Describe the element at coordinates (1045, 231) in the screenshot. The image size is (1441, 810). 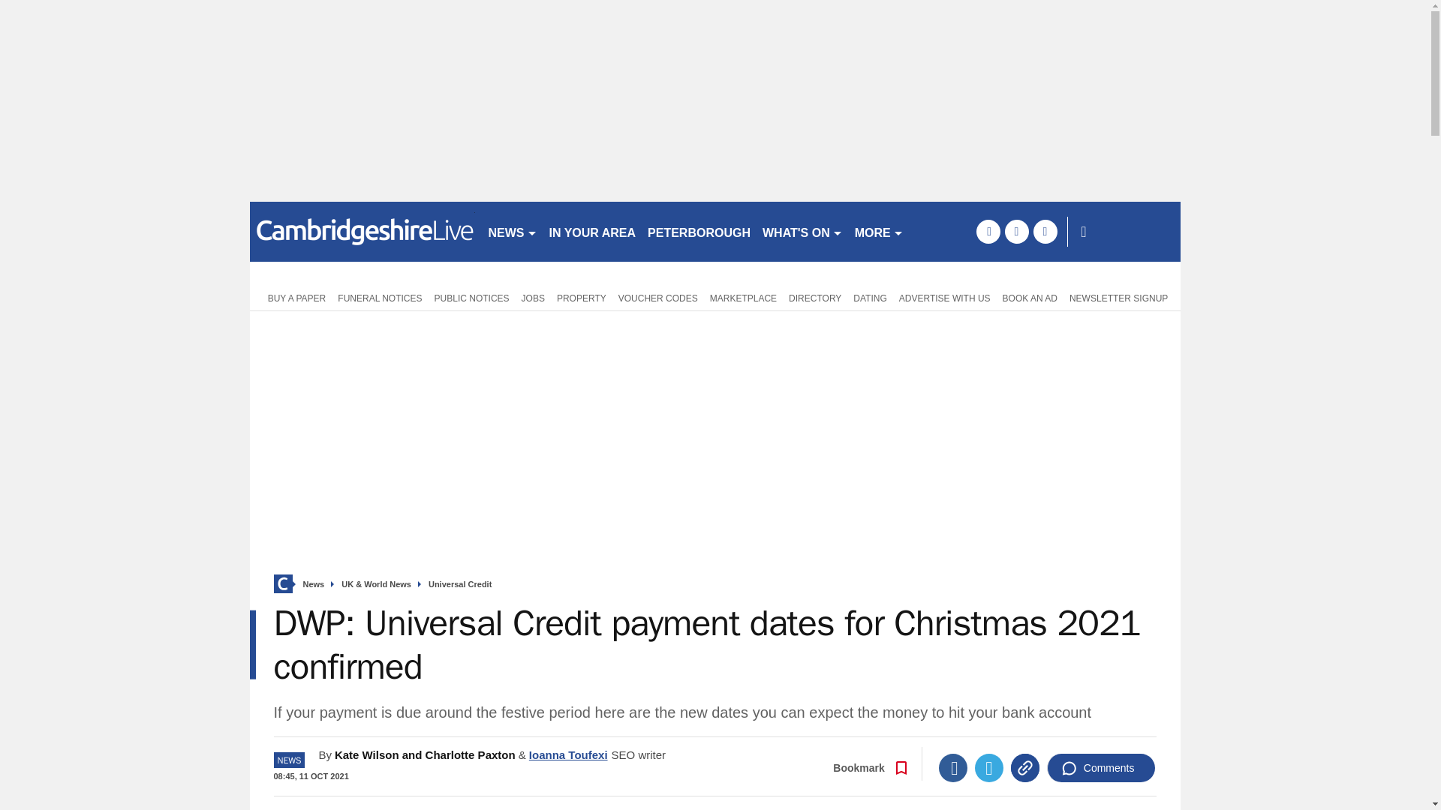
I see `instagram` at that location.